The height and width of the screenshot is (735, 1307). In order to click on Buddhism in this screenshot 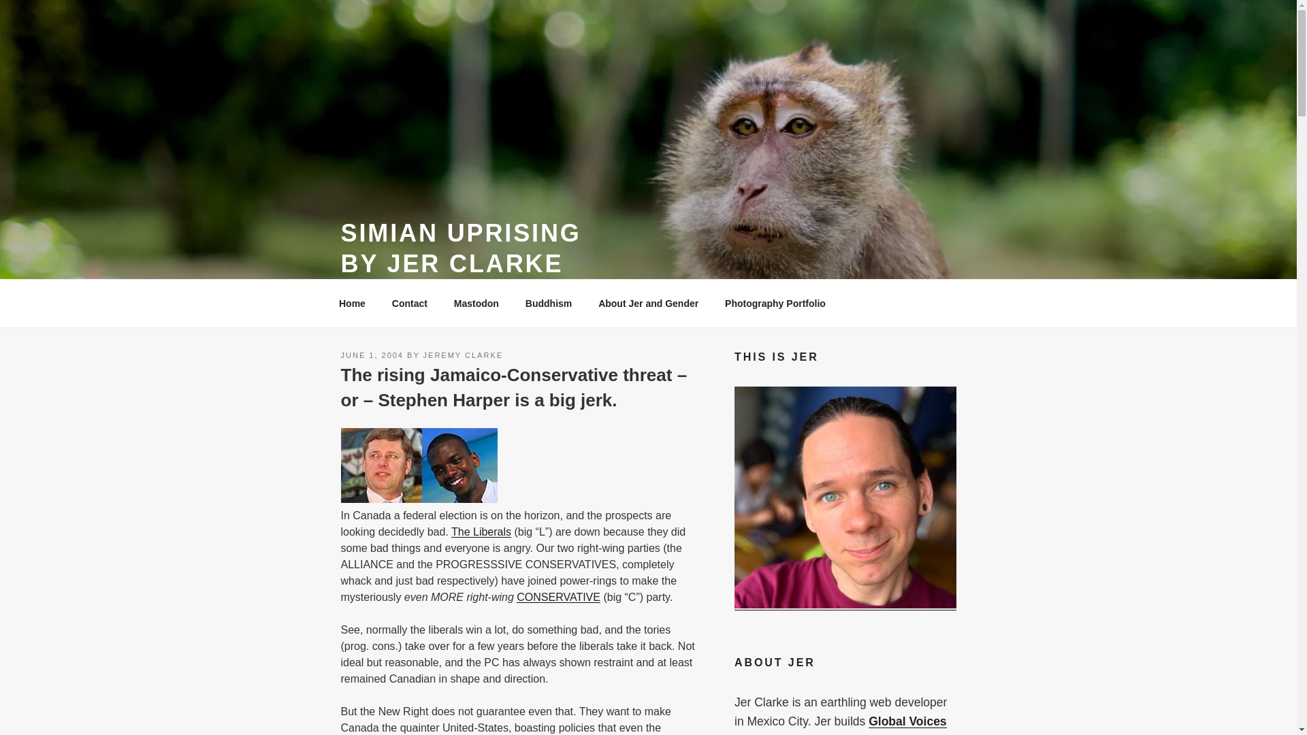, I will do `click(548, 304)`.